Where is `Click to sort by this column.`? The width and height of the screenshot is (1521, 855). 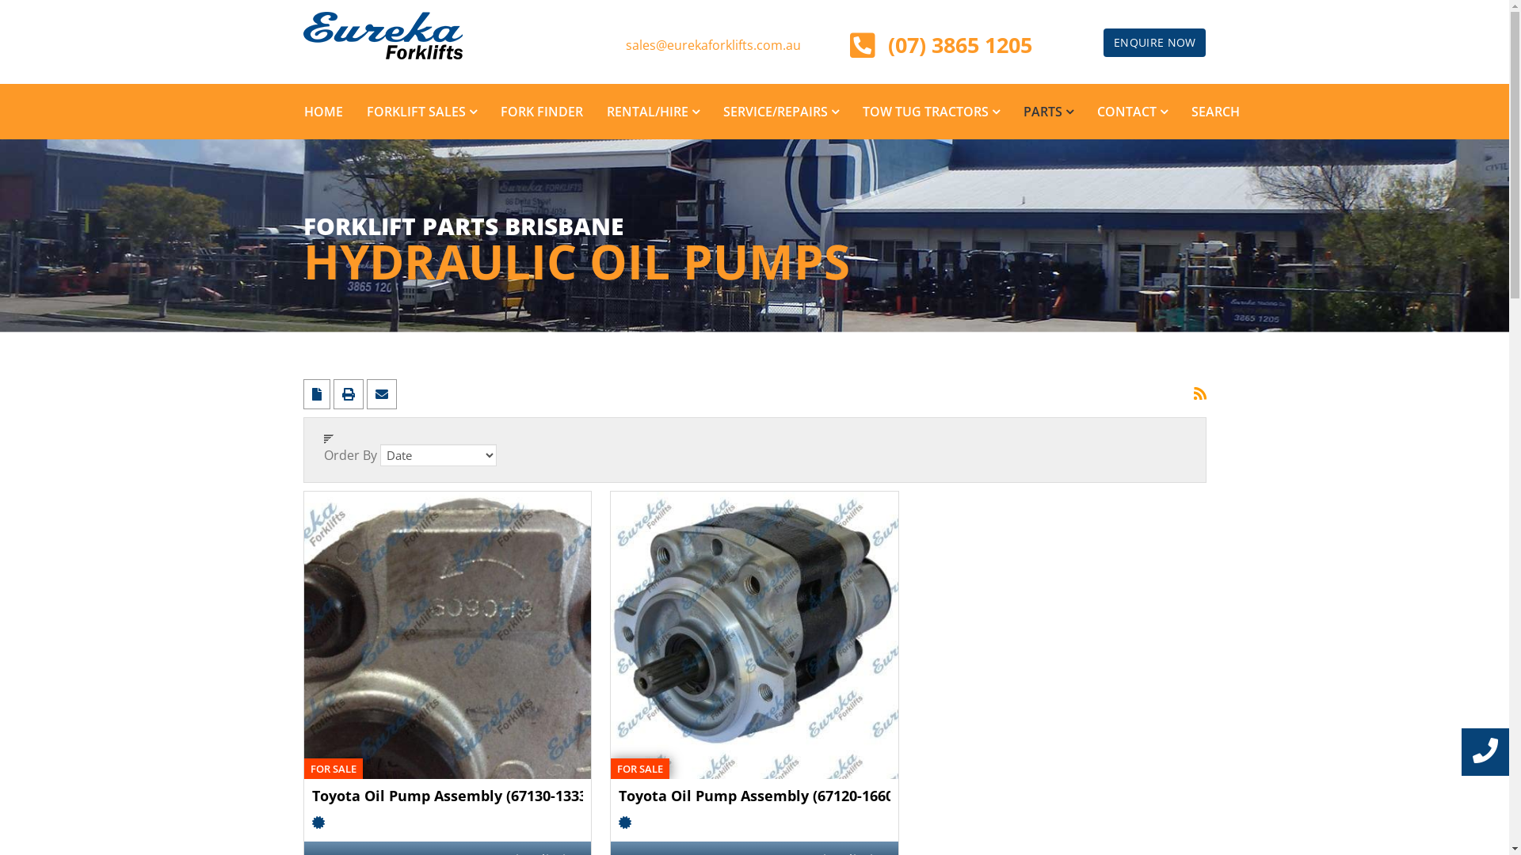
Click to sort by this column. is located at coordinates (491, 450).